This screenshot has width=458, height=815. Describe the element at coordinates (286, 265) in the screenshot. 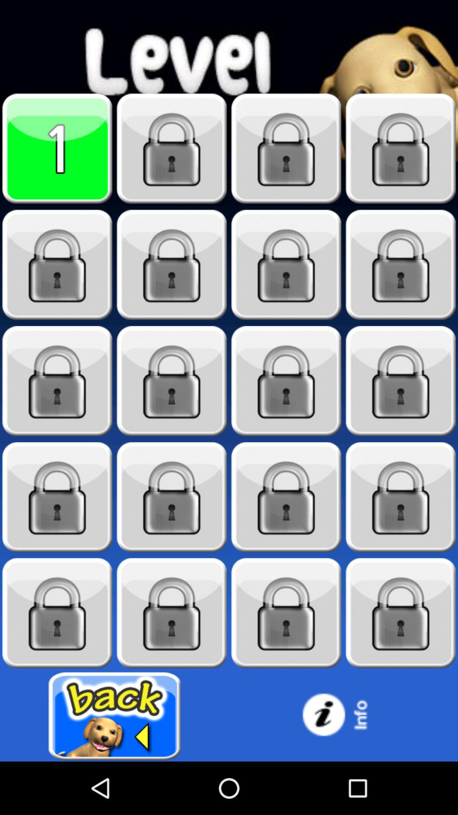

I see `random padlock option` at that location.